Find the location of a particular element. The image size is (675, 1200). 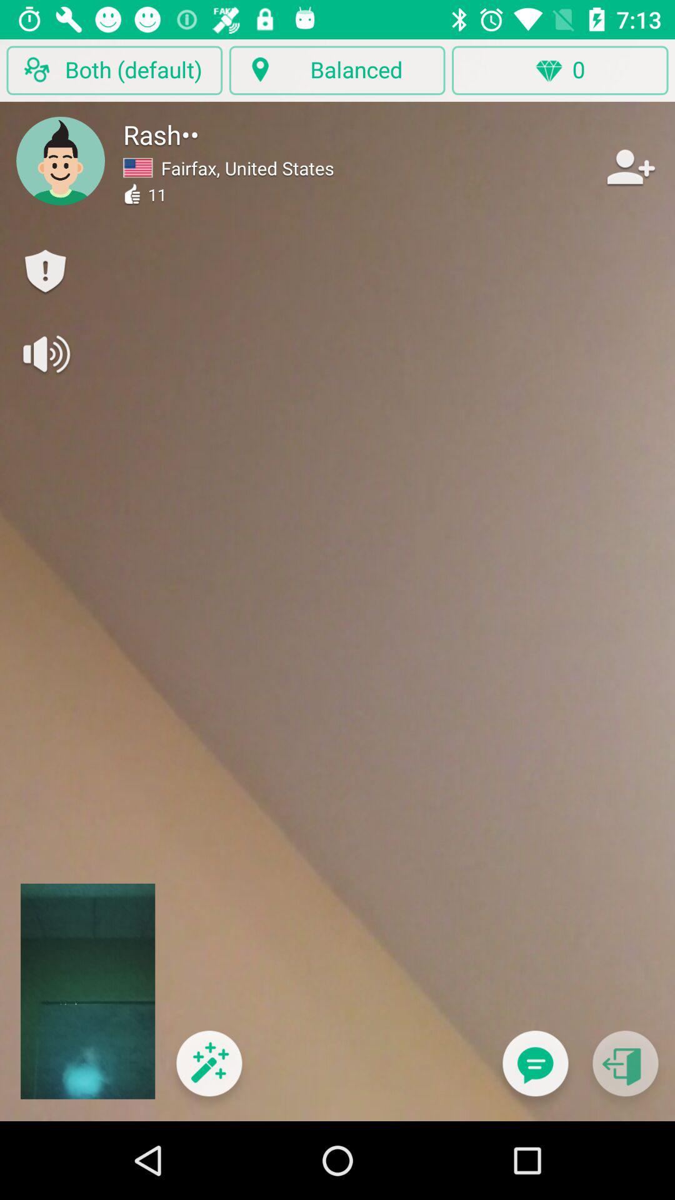

open user profile is located at coordinates (61, 161).